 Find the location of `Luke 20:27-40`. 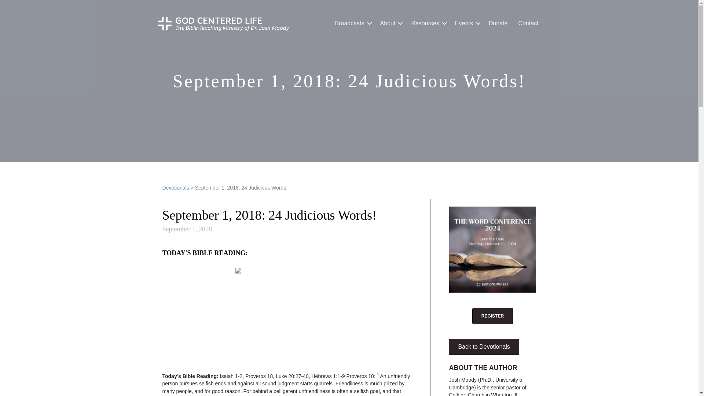

Luke 20:27-40 is located at coordinates (292, 376).